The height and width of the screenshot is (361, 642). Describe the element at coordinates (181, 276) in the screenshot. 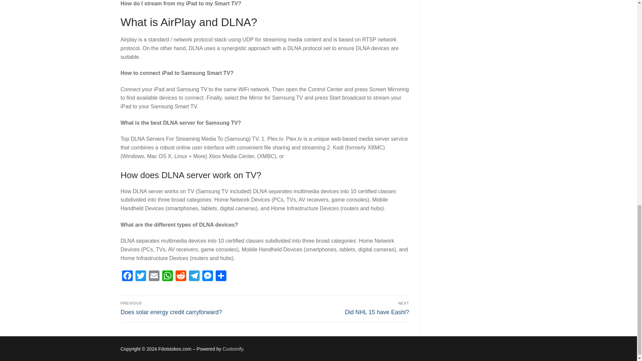

I see `Telegram` at that location.